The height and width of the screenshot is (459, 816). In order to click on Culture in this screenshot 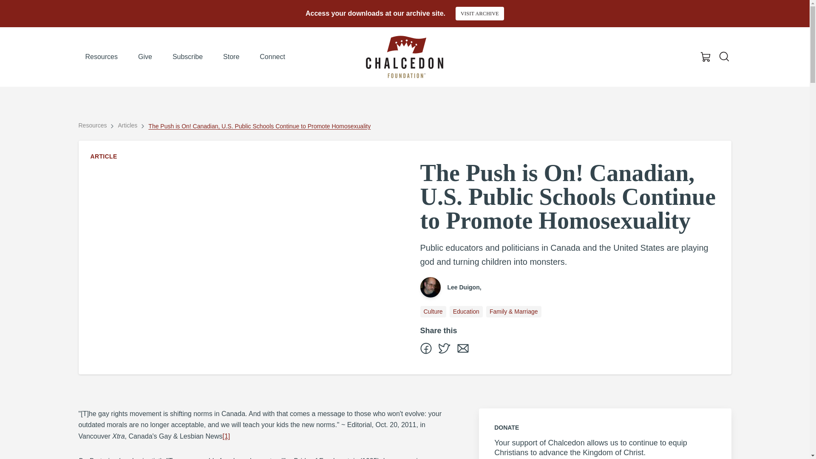, I will do `click(433, 312)`.